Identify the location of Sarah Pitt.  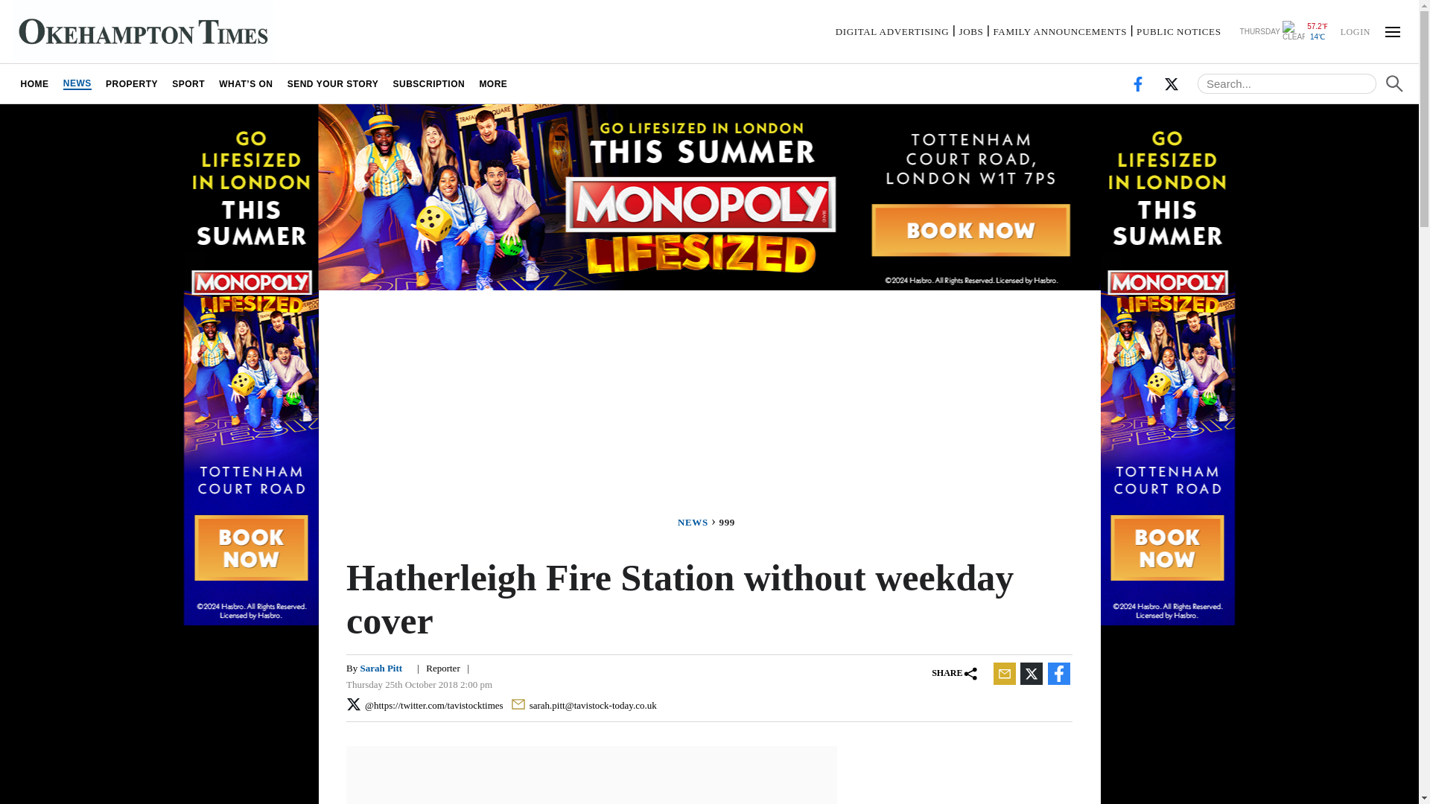
(381, 668).